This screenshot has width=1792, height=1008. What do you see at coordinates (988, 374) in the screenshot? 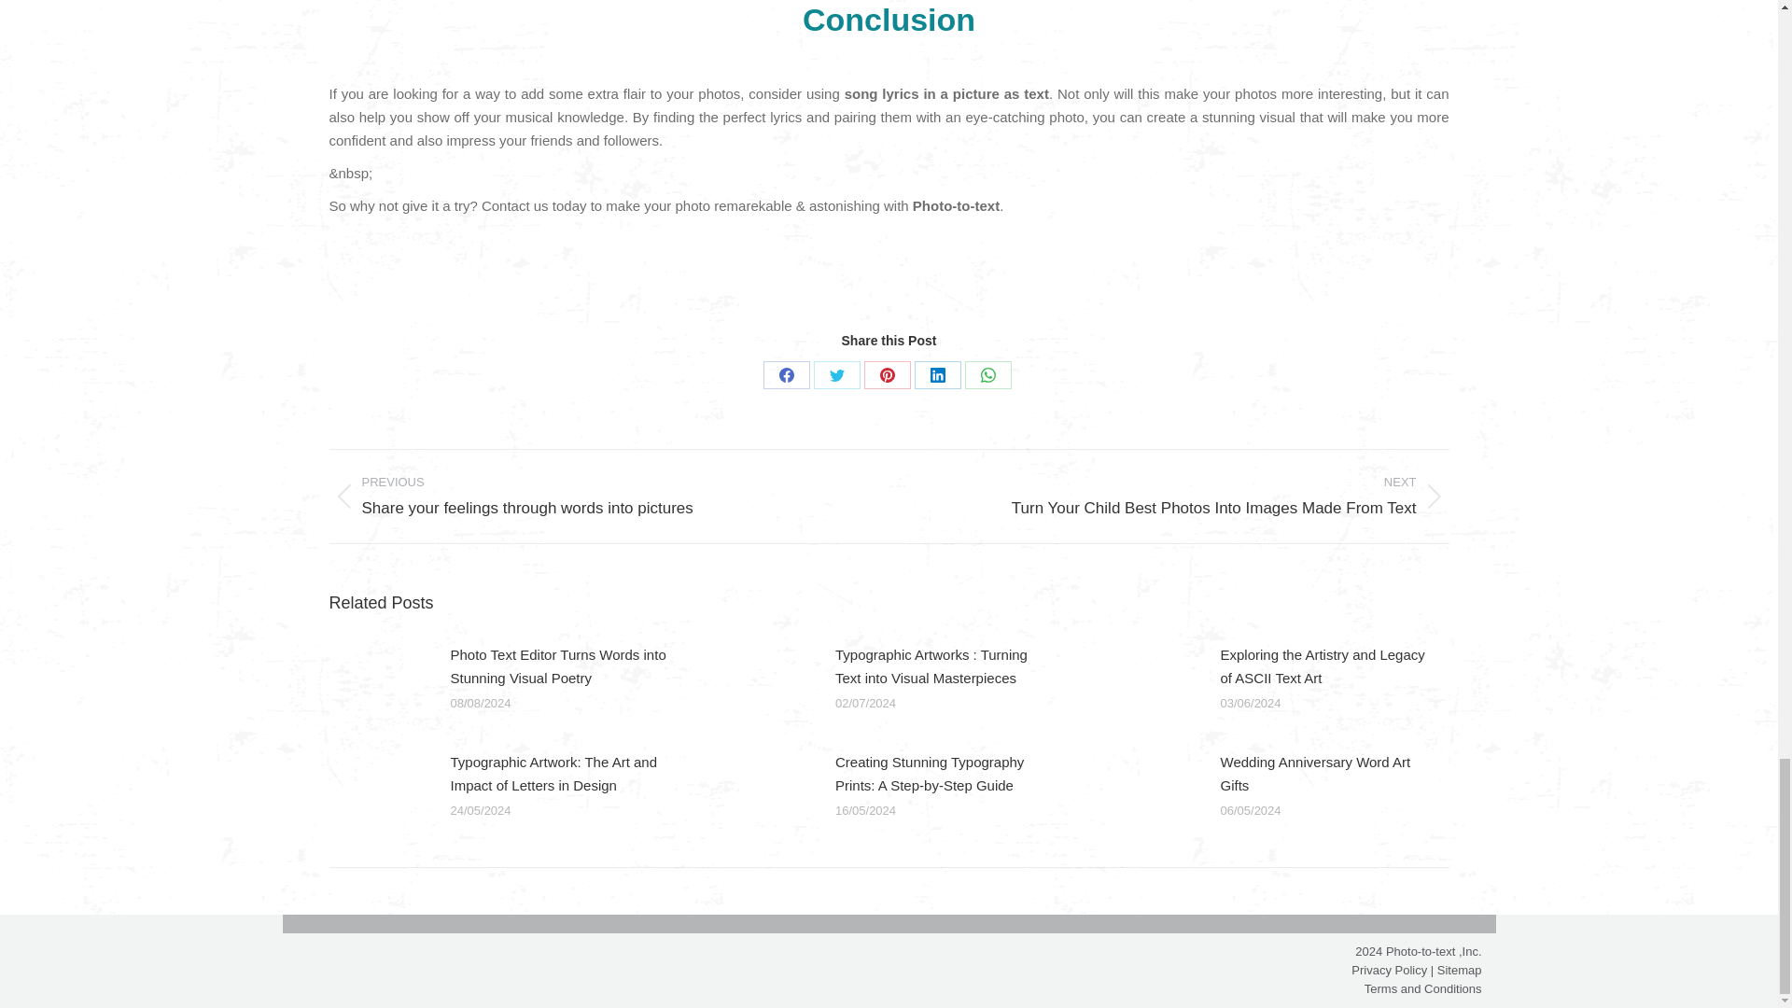
I see `WhatsApp` at bounding box center [988, 374].